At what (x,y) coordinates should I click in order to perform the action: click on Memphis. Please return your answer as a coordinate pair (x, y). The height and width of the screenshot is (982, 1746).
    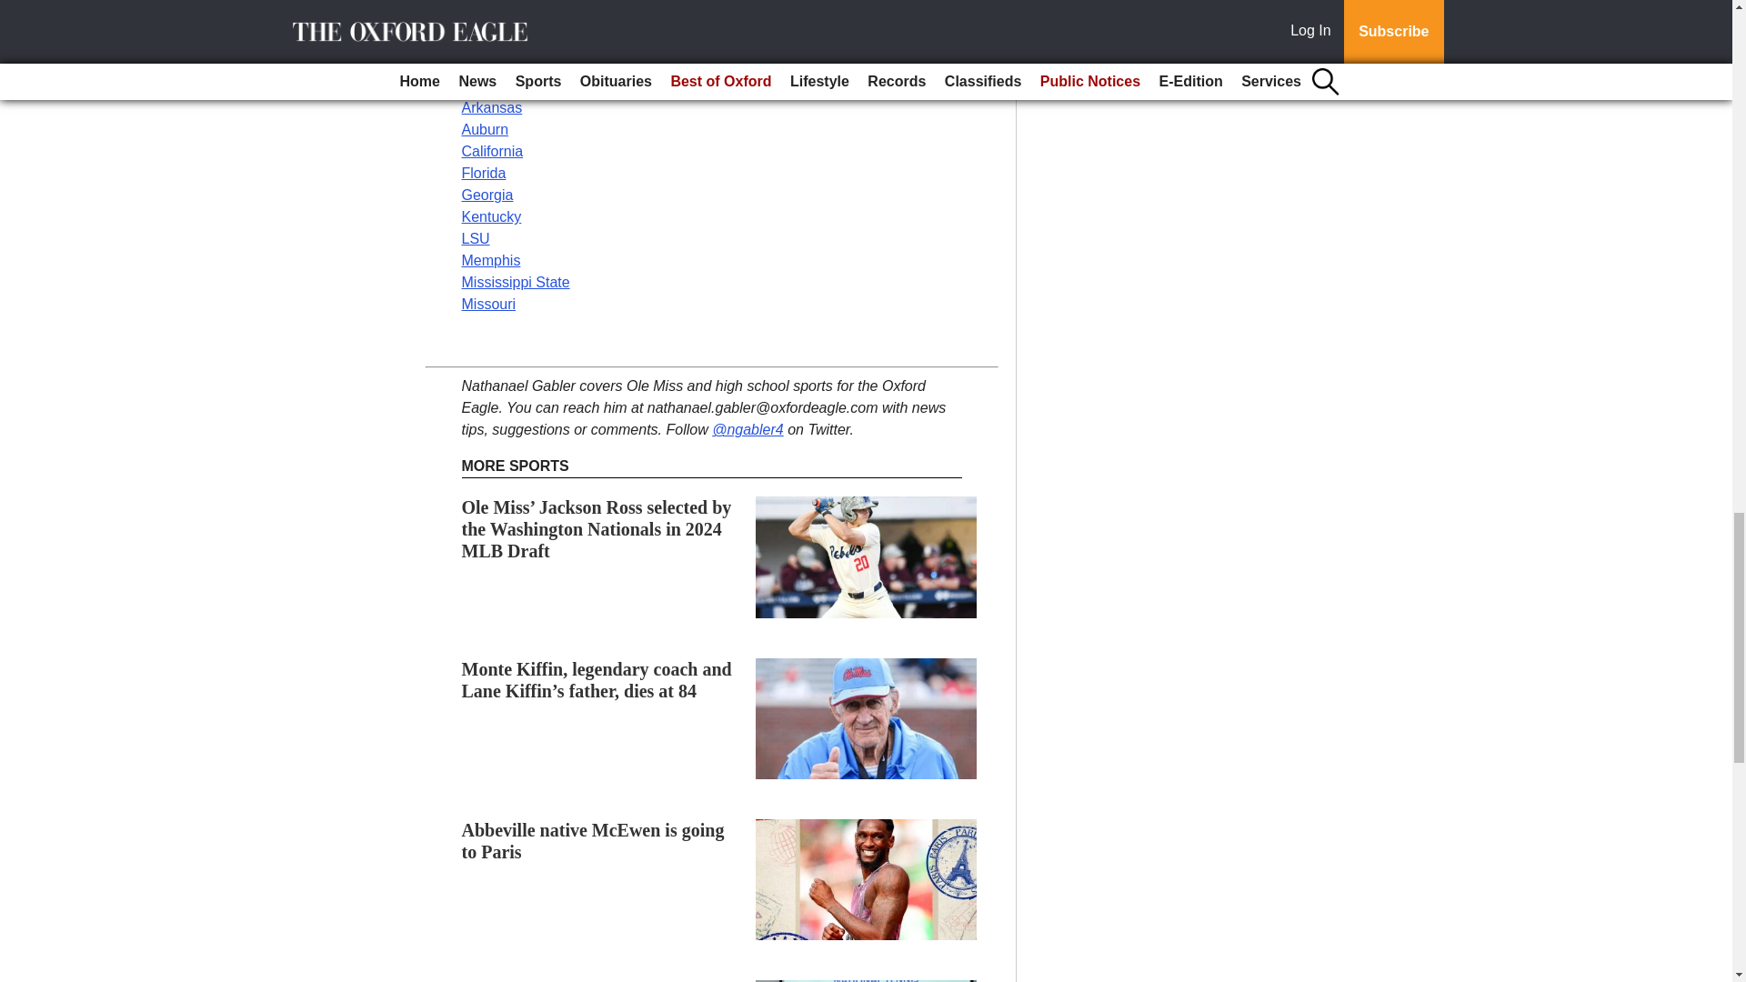
    Looking at the image, I should click on (491, 260).